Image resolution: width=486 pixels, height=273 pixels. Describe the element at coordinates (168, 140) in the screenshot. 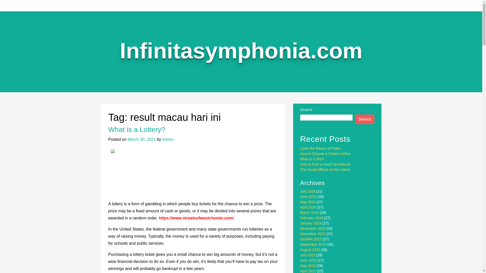

I see `Admin` at that location.